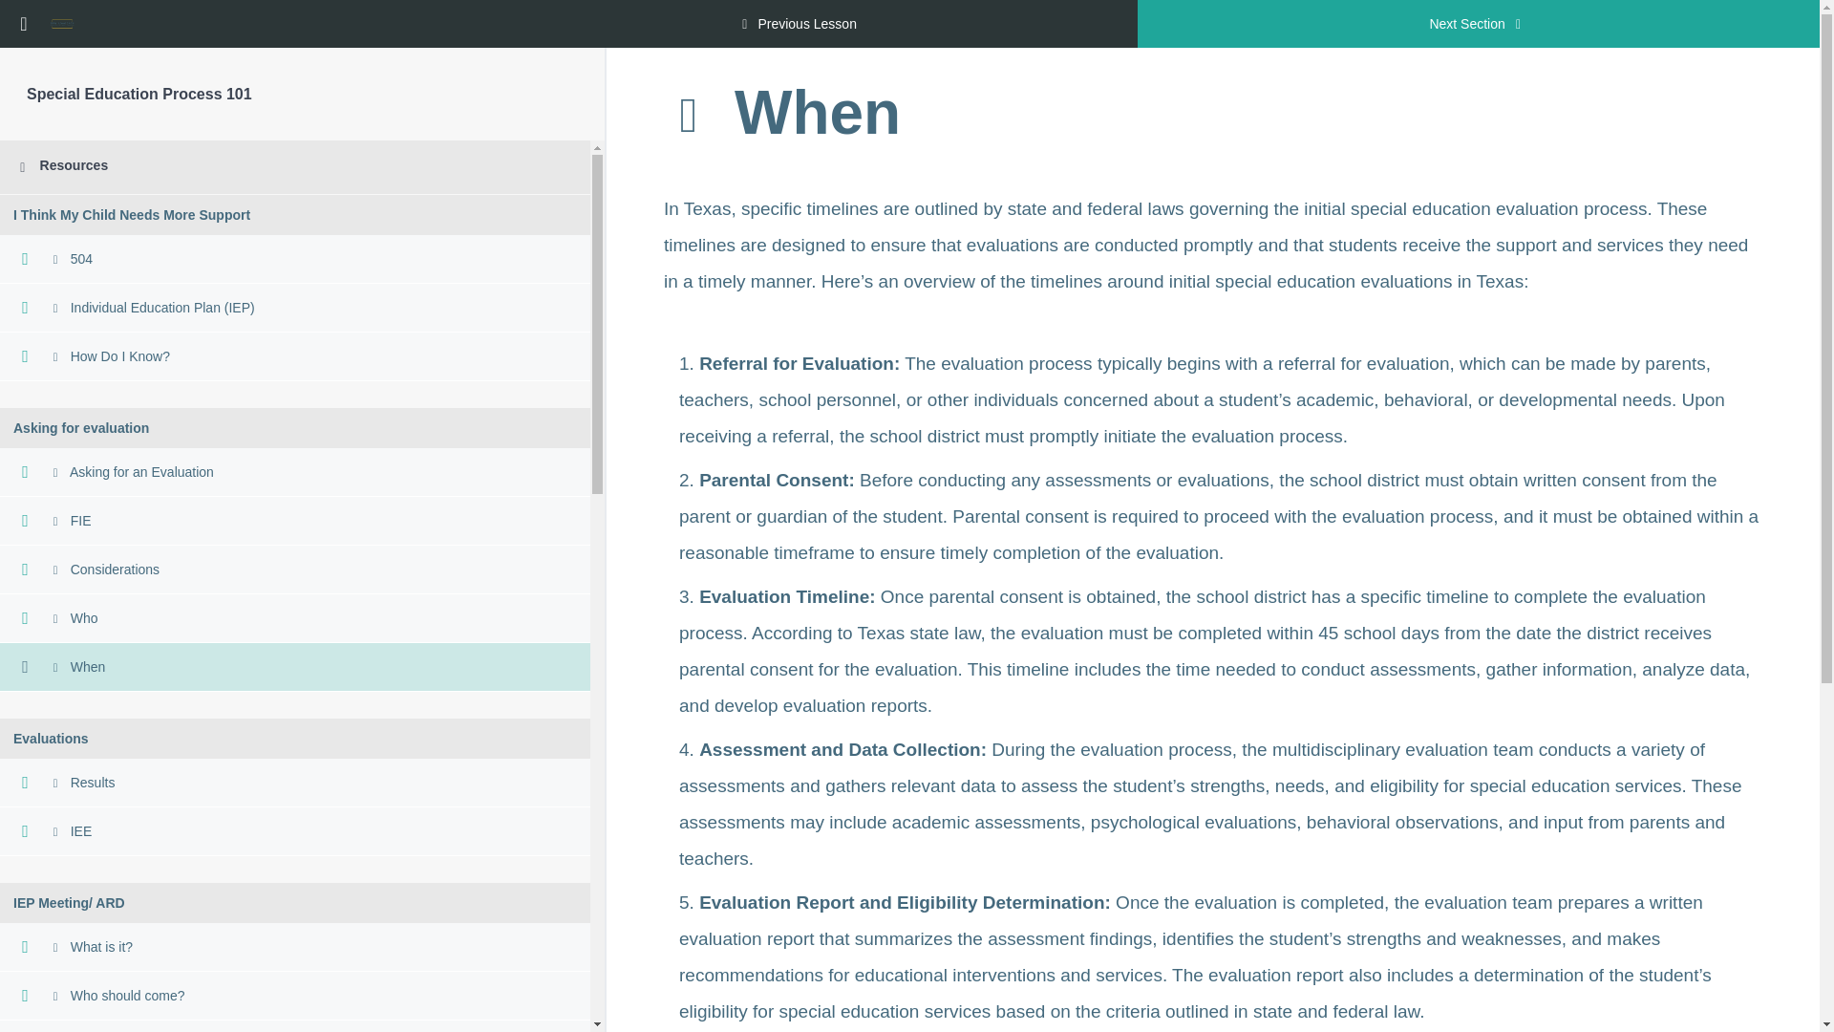  I want to click on Resources, so click(294, 166).